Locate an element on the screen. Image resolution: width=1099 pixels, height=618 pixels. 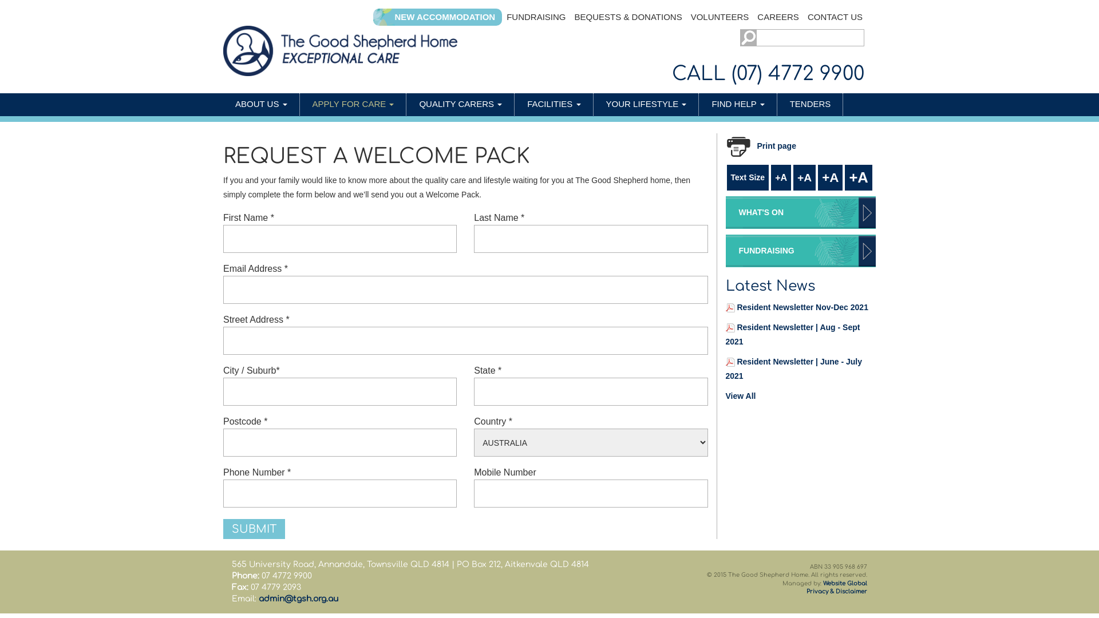
Website Global is located at coordinates (845, 584).